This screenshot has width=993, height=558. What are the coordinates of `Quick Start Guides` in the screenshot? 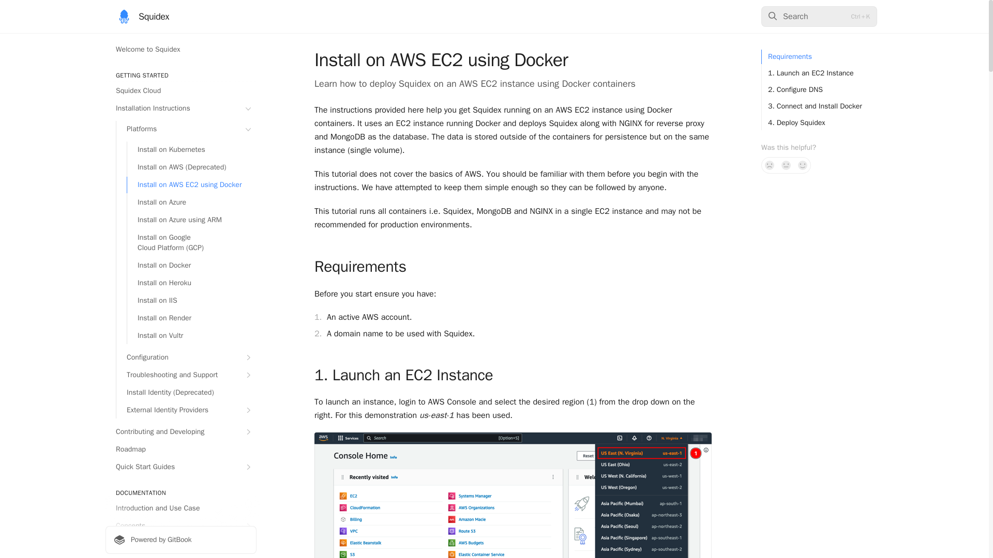 It's located at (180, 467).